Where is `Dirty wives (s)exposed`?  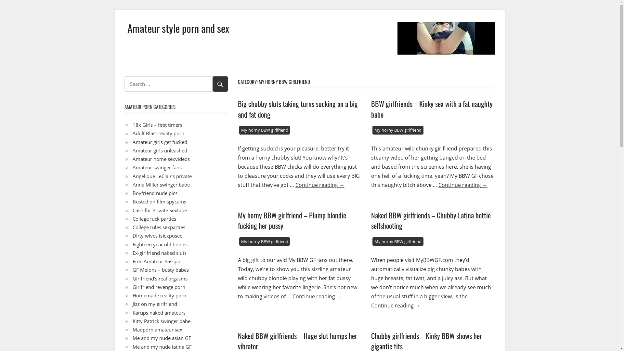
Dirty wives (s)exposed is located at coordinates (158, 236).